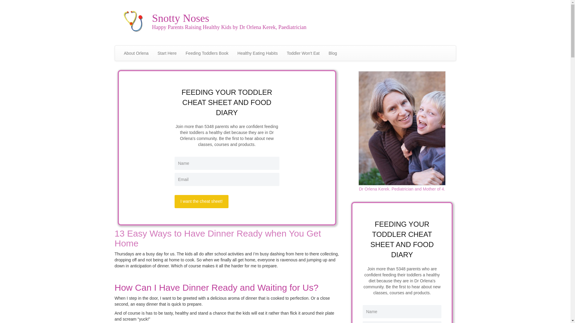 The width and height of the screenshot is (575, 323). I want to click on I want the cheat sheet!, so click(201, 202).